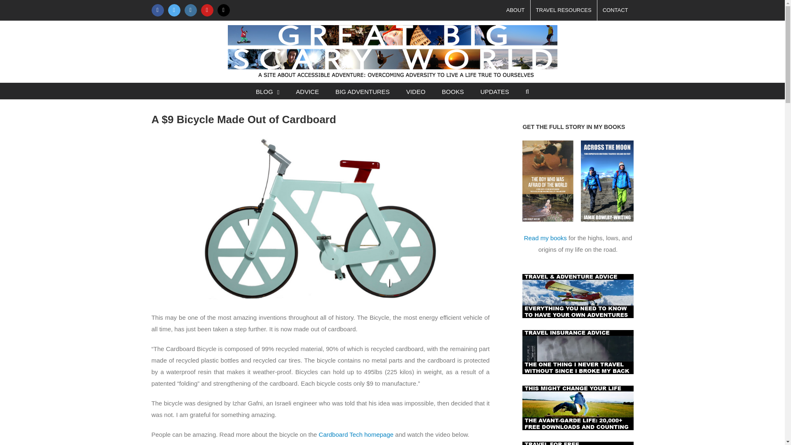 The image size is (791, 445). I want to click on UPDATES, so click(494, 91).